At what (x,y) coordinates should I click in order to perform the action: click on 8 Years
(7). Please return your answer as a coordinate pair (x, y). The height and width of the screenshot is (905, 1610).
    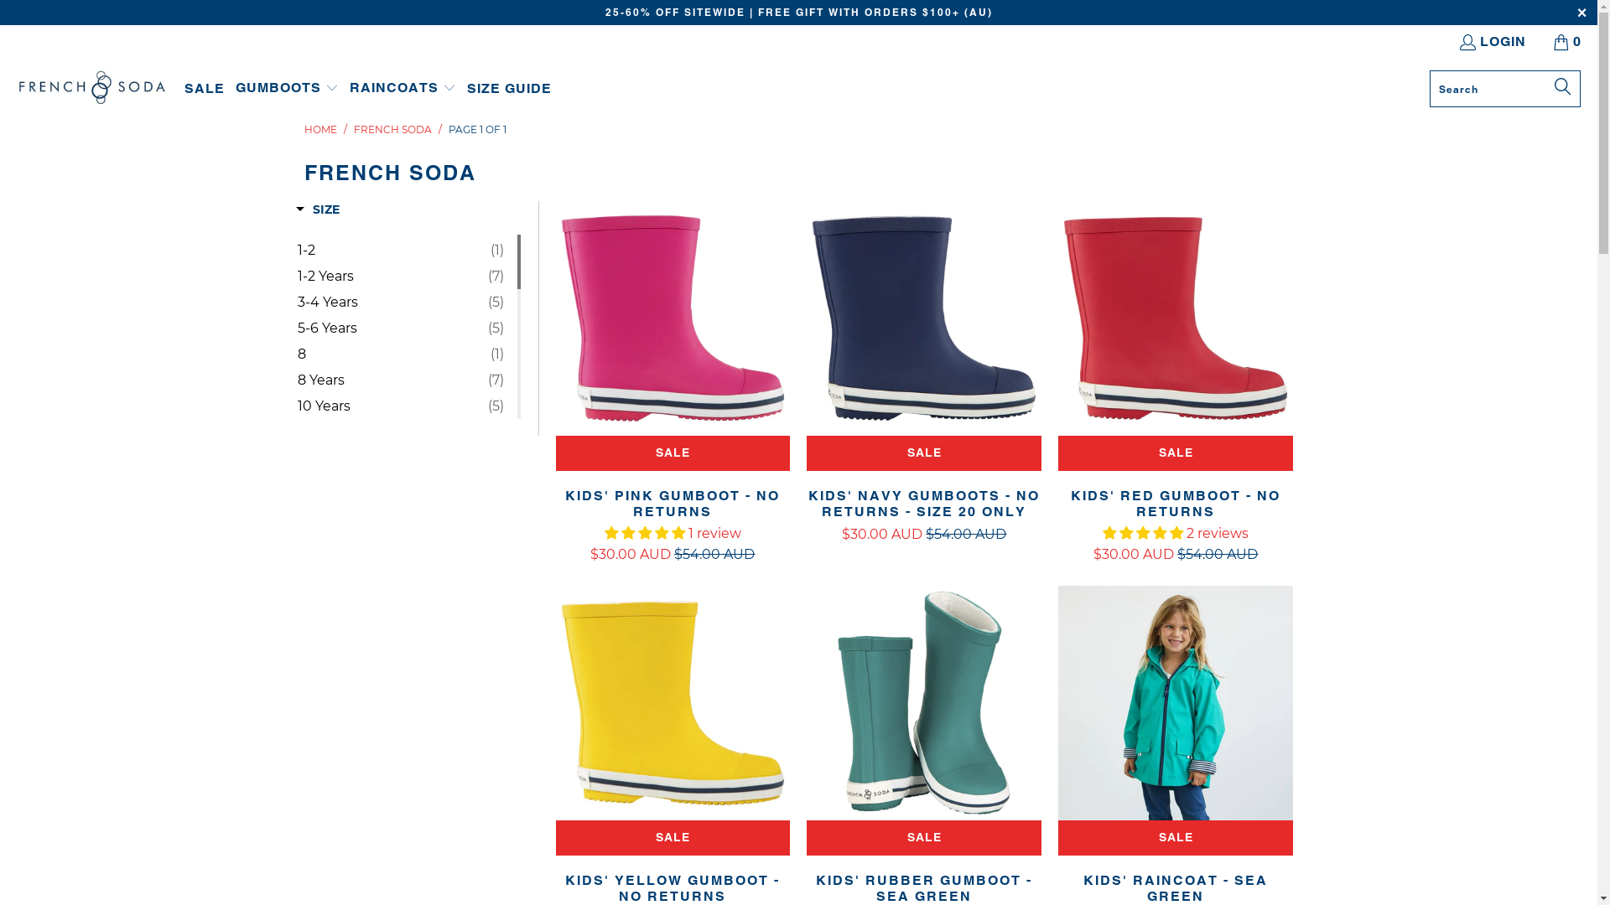
    Looking at the image, I should click on (400, 380).